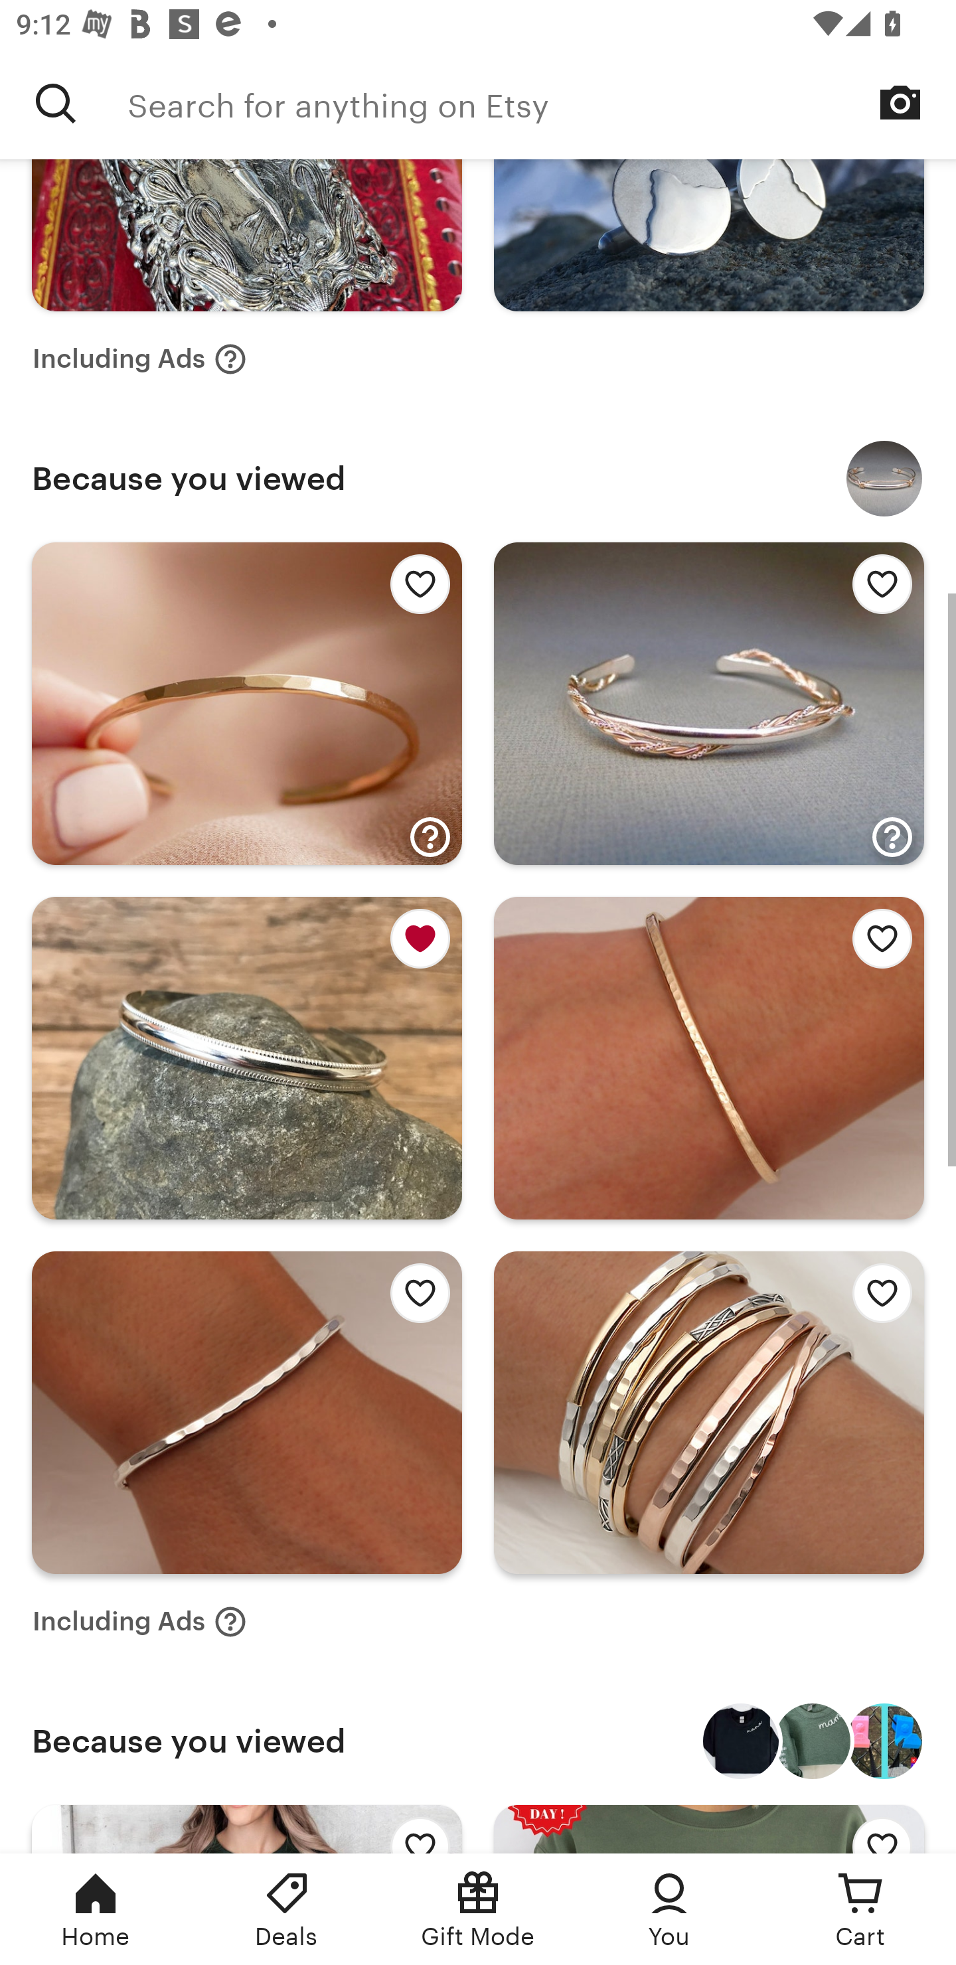 Image resolution: width=956 pixels, height=1965 pixels. Describe the element at coordinates (56, 103) in the screenshot. I see `Search for anything on Etsy` at that location.